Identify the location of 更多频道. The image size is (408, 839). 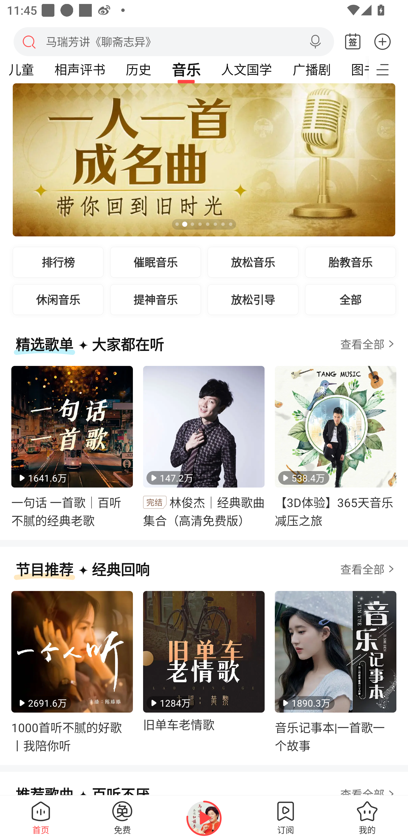
(388, 70).